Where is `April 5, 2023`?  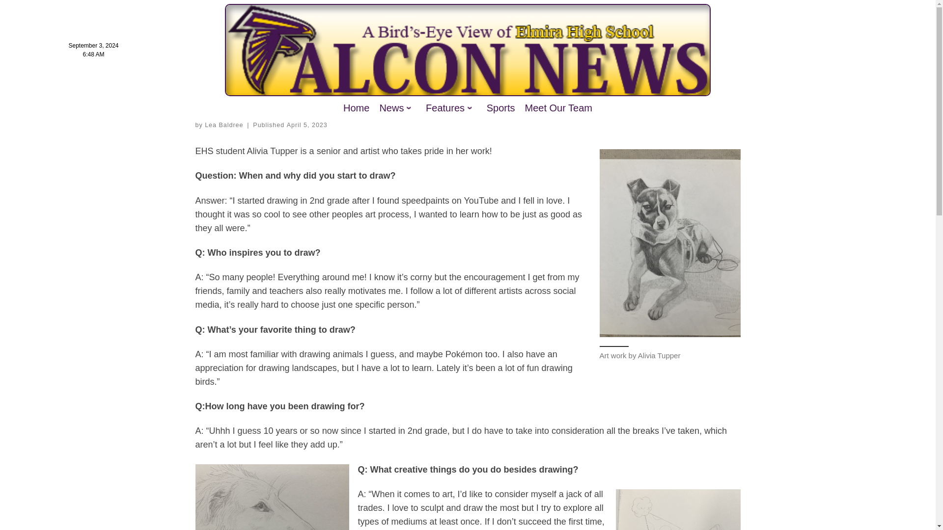
April 5, 2023 is located at coordinates (306, 125).